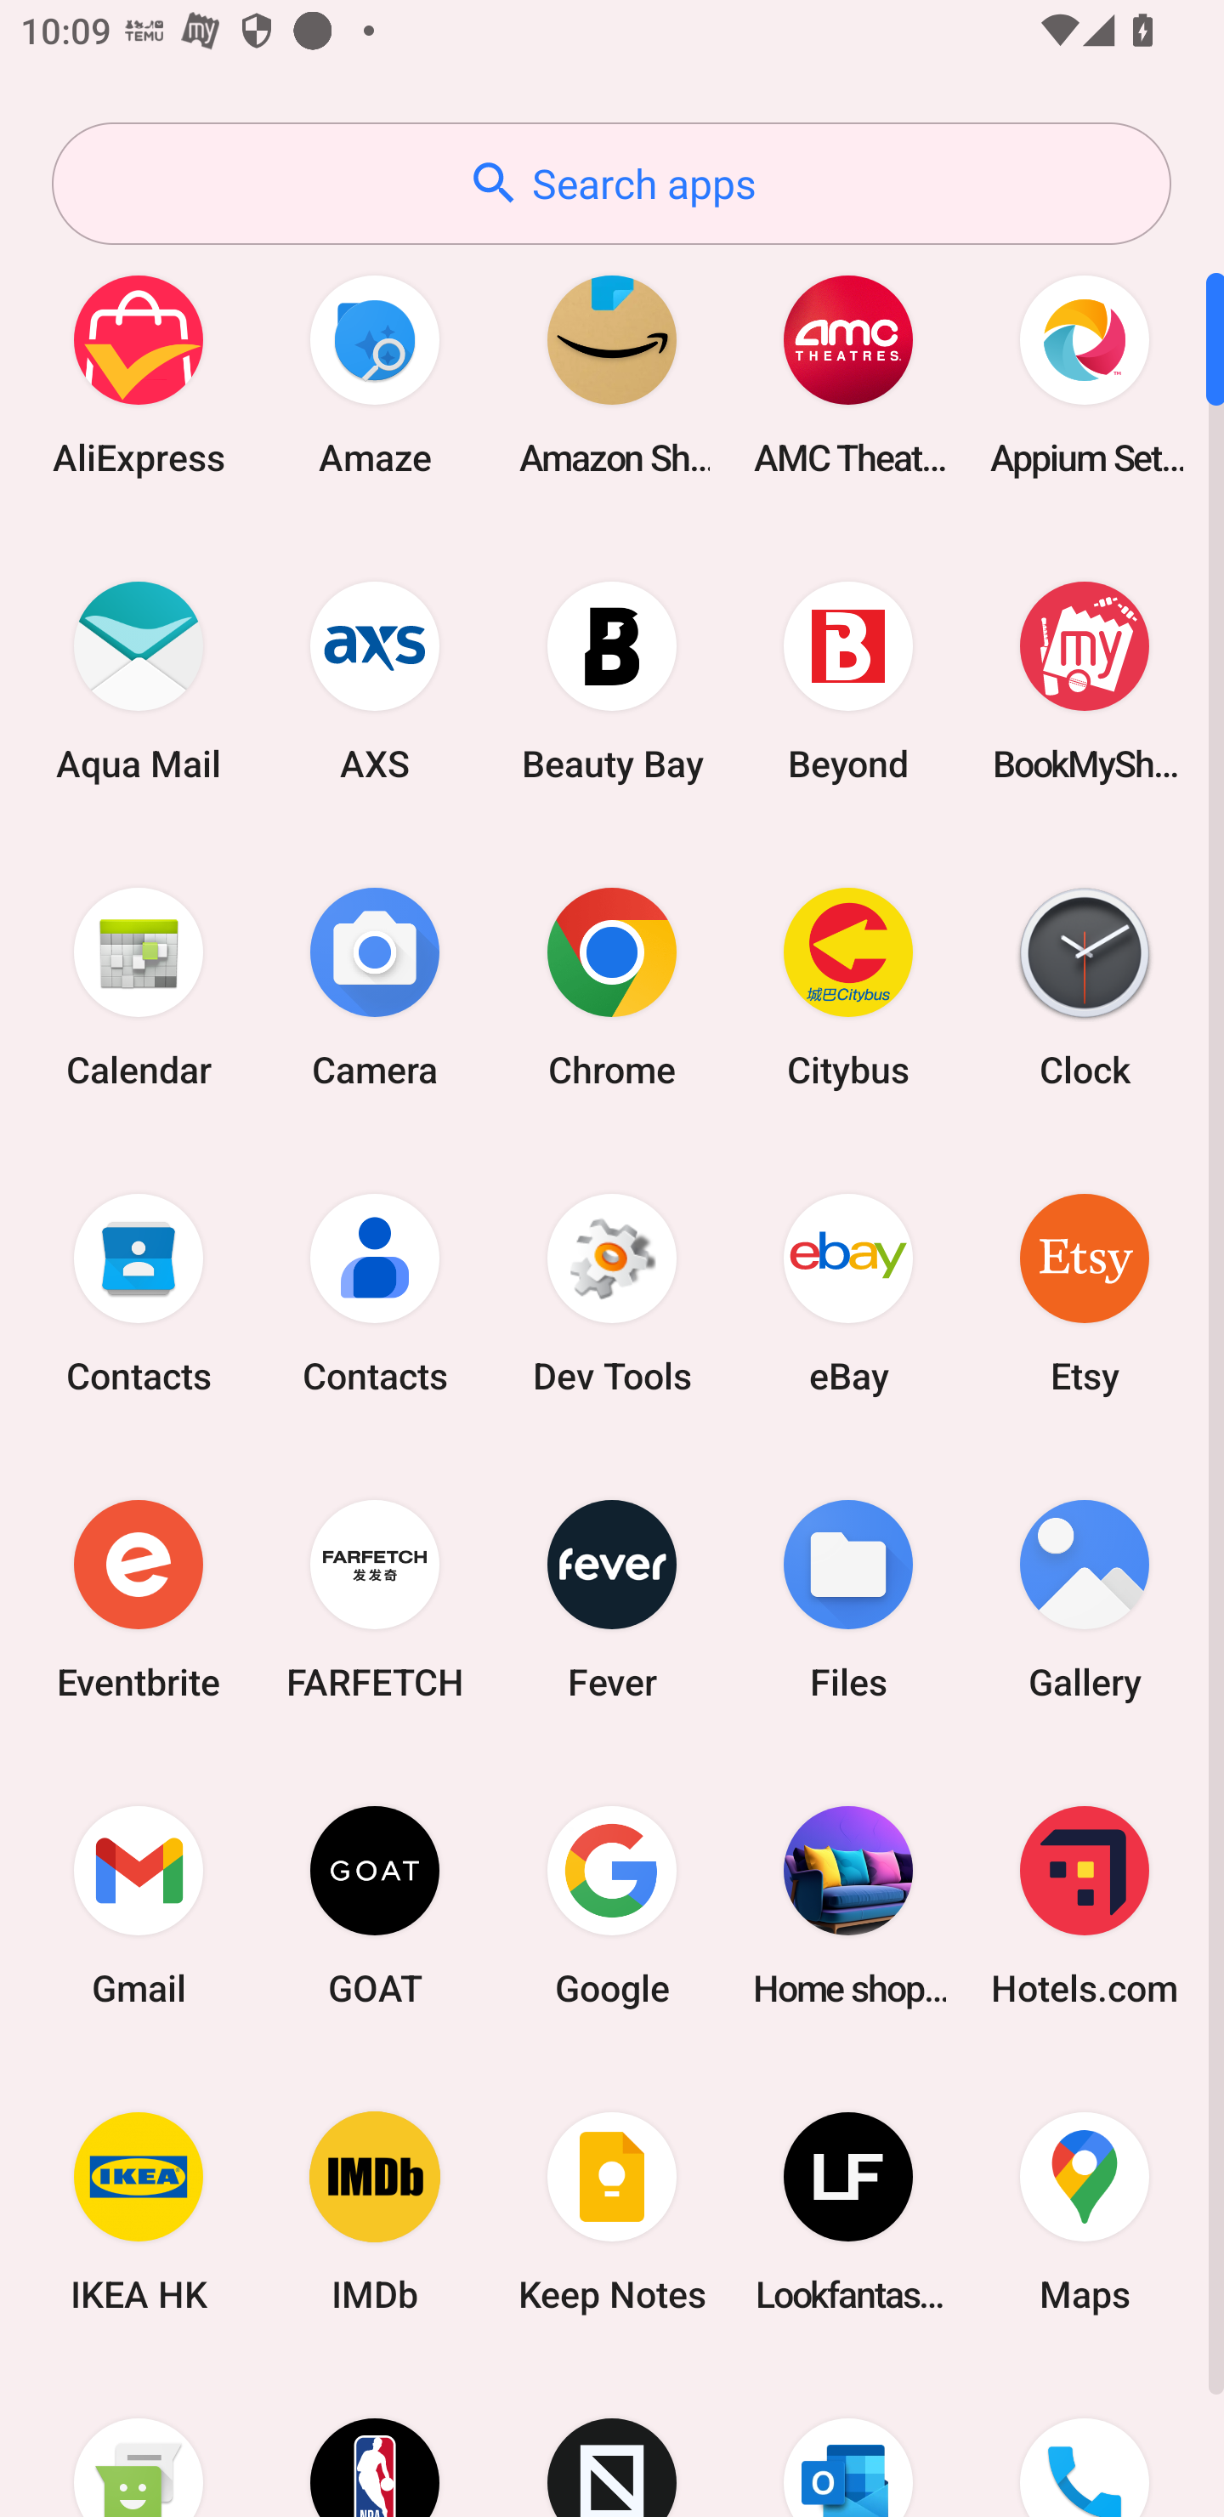 The width and height of the screenshot is (1224, 2517). I want to click on Beauty Bay, so click(612, 680).